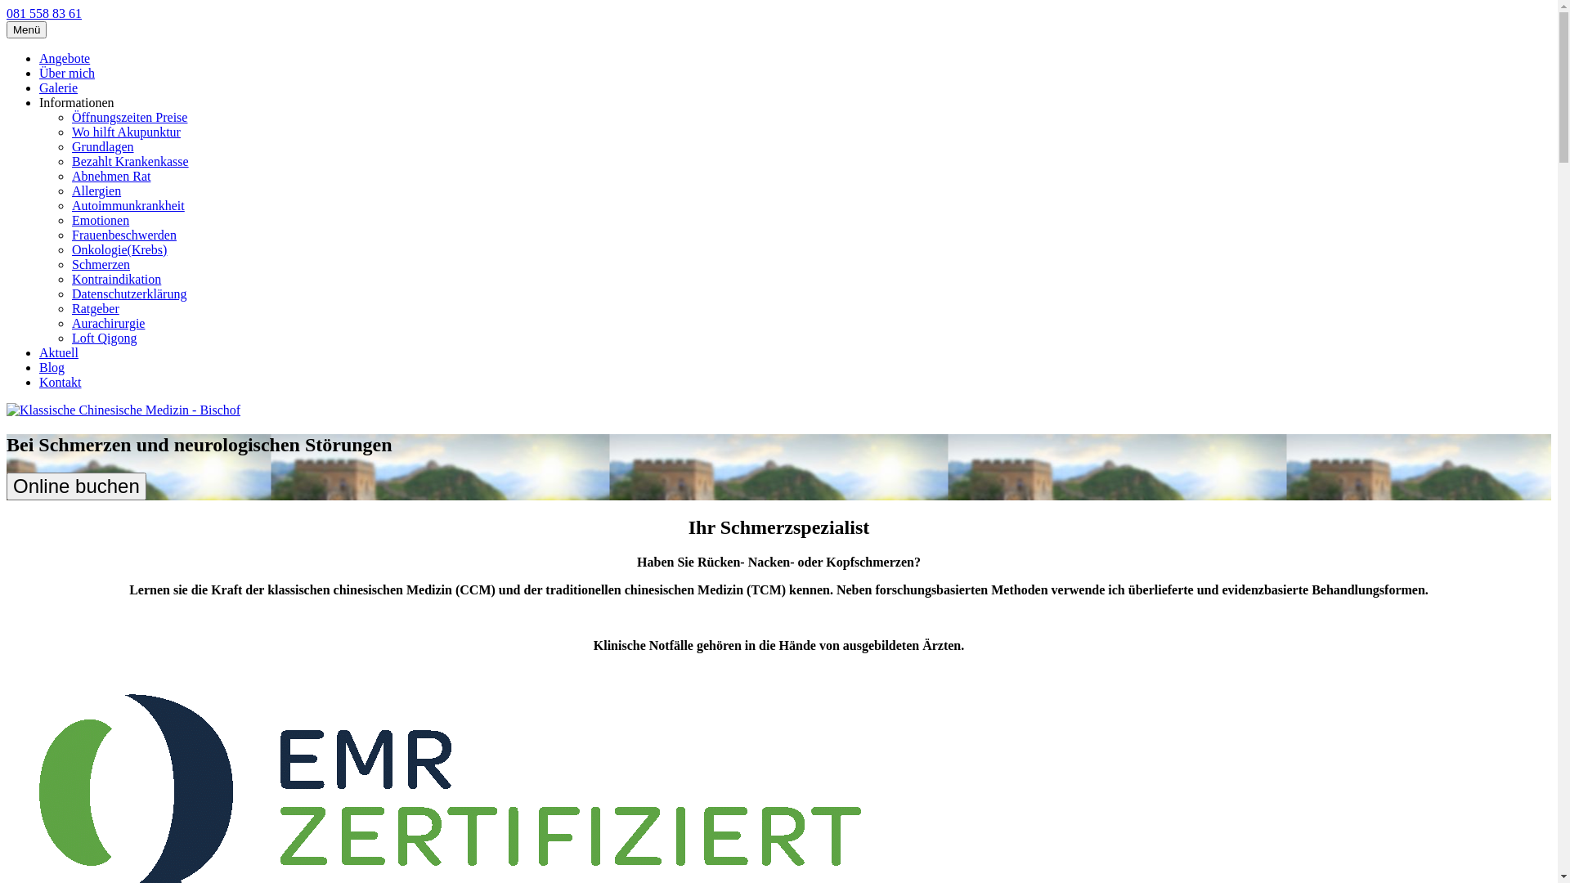 Image resolution: width=1570 pixels, height=883 pixels. I want to click on Blog, so click(52, 368).